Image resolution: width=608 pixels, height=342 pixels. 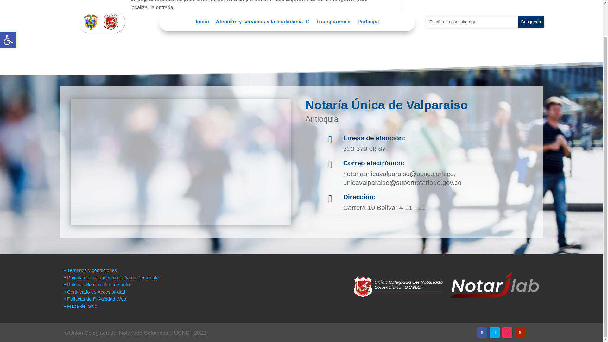 What do you see at coordinates (8, 6) in the screenshot?
I see `Seguir en Youtube` at bounding box center [8, 6].